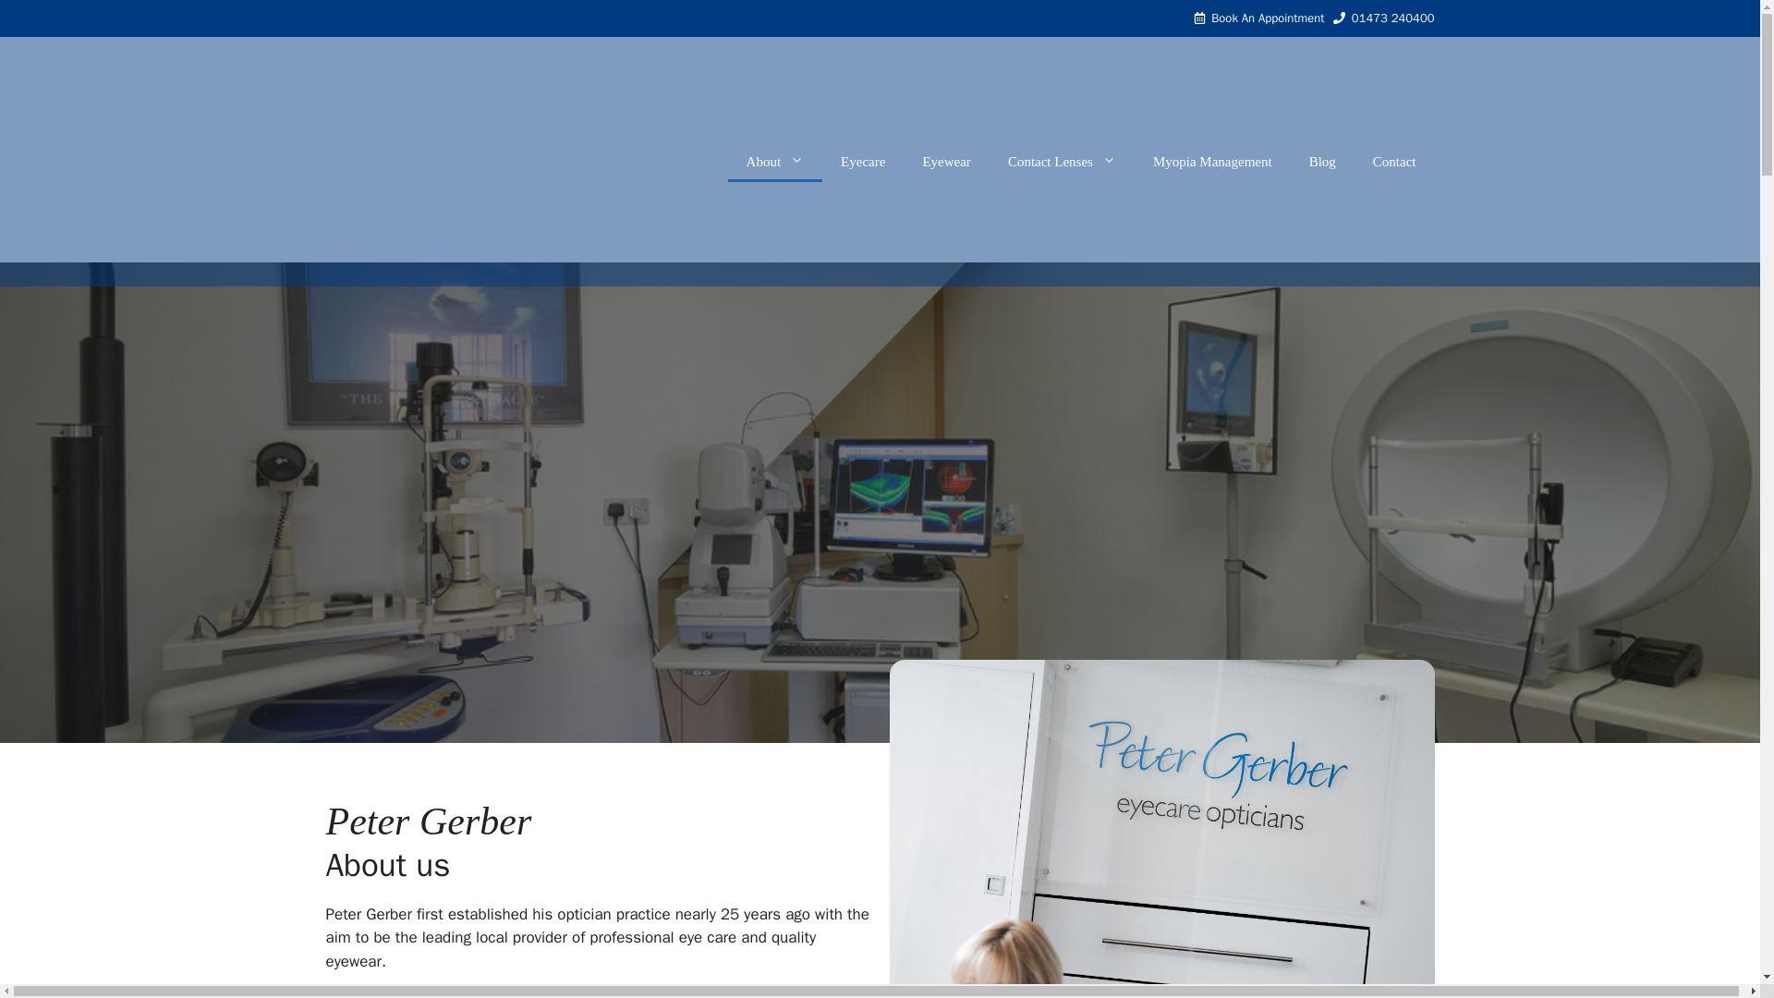  What do you see at coordinates (1212, 161) in the screenshot?
I see `Myopia Management` at bounding box center [1212, 161].